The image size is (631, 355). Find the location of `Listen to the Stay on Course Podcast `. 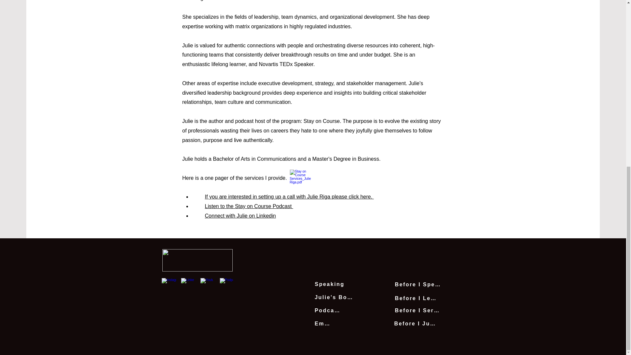

Listen to the Stay on Course Podcast  is located at coordinates (249, 206).